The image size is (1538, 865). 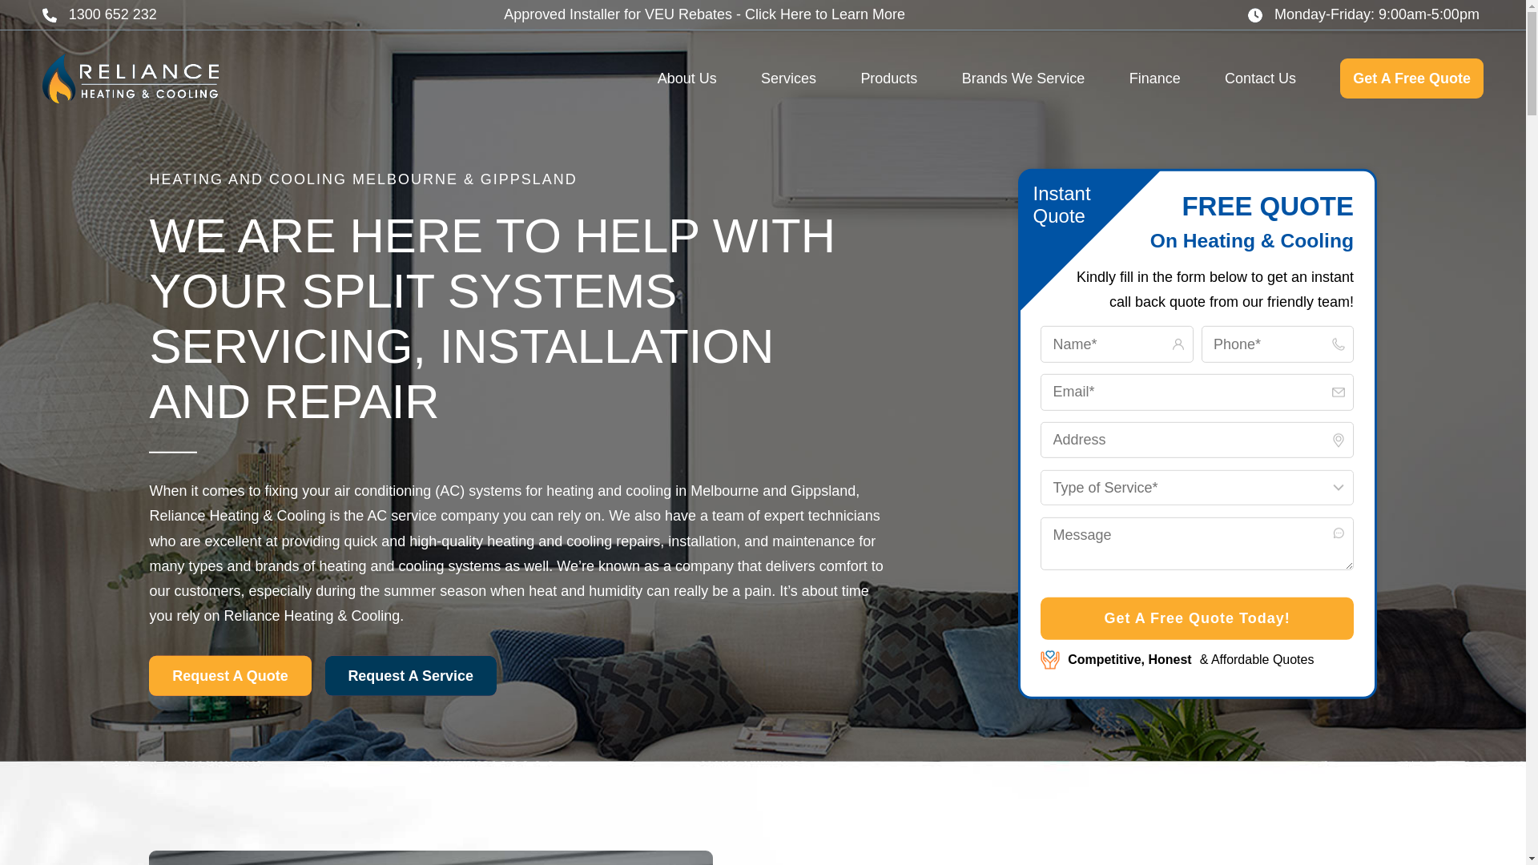 What do you see at coordinates (687, 80) in the screenshot?
I see `About Us` at bounding box center [687, 80].